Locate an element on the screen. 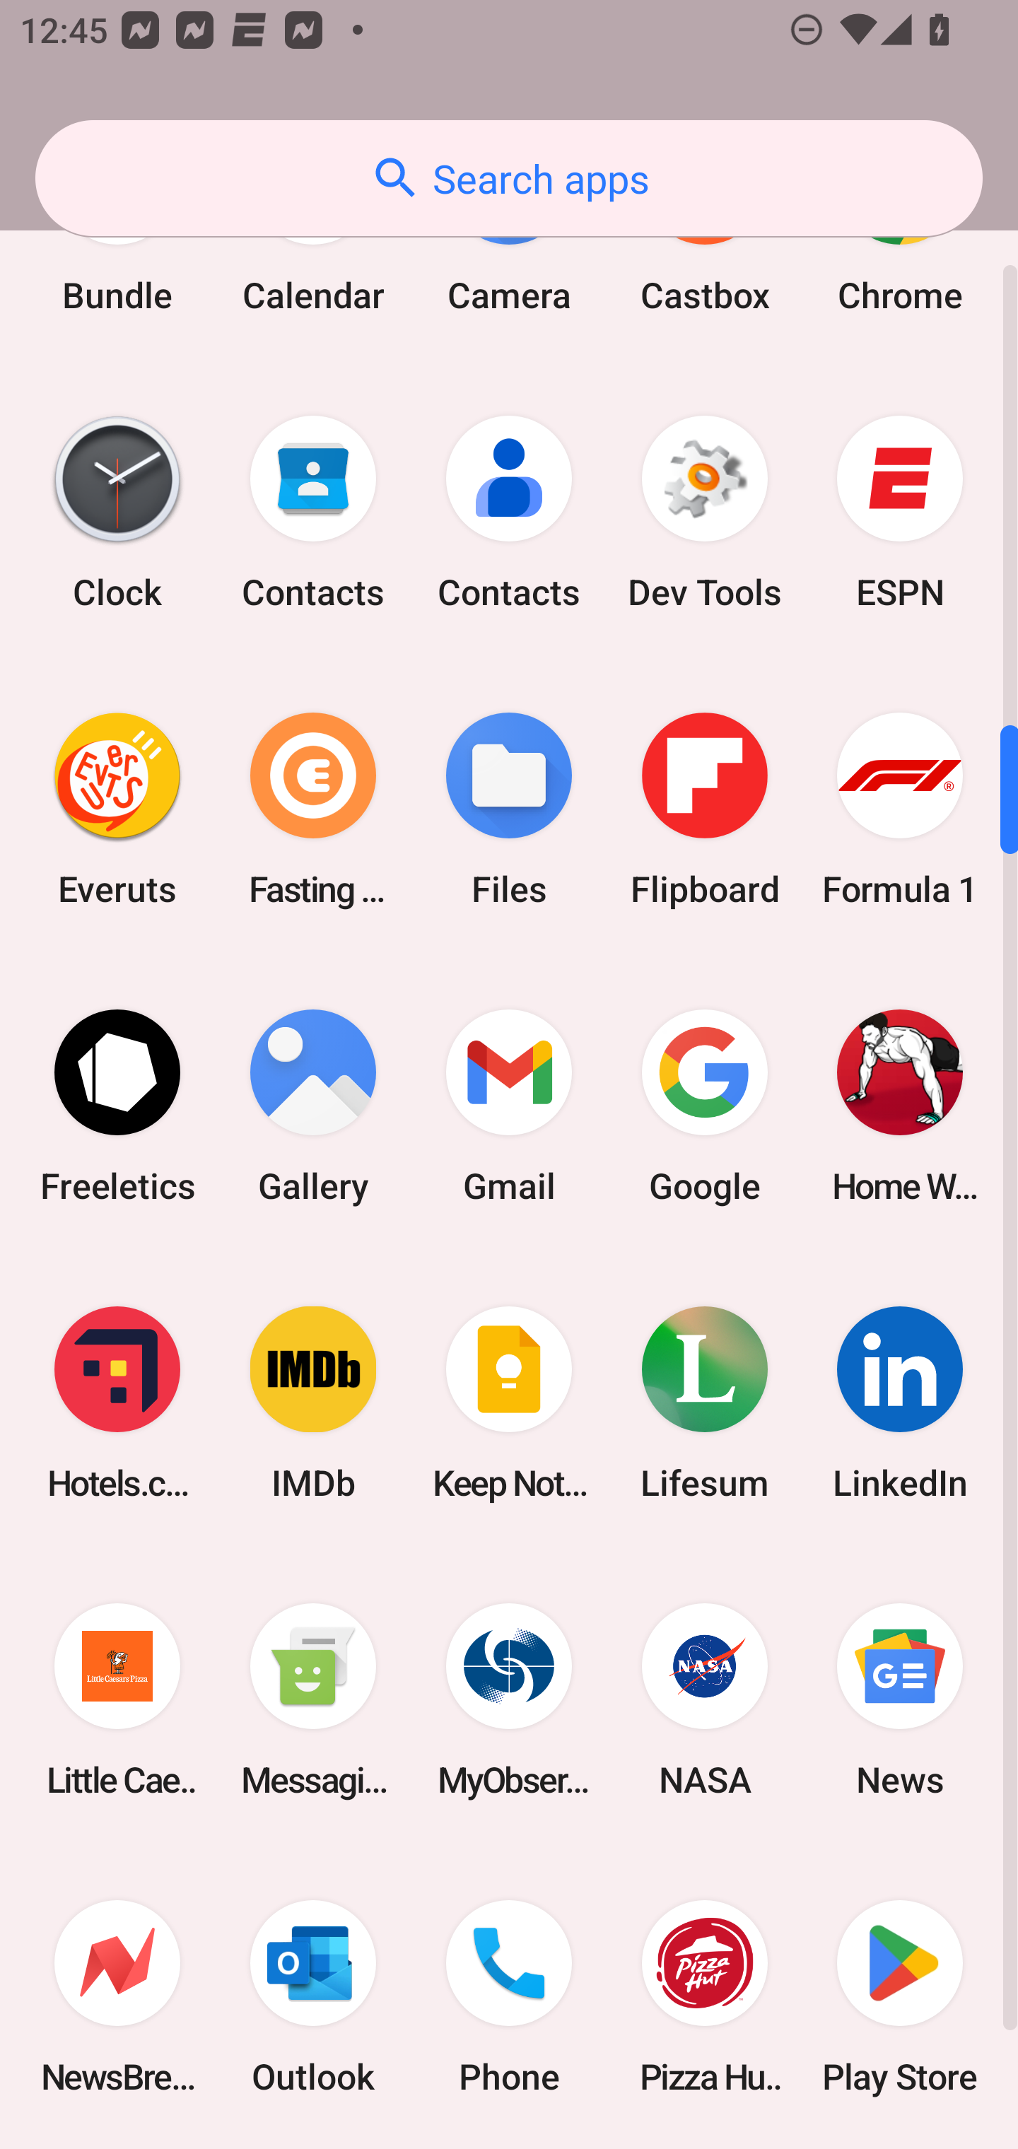 This screenshot has height=2149, width=1018. News is located at coordinates (900, 1699).